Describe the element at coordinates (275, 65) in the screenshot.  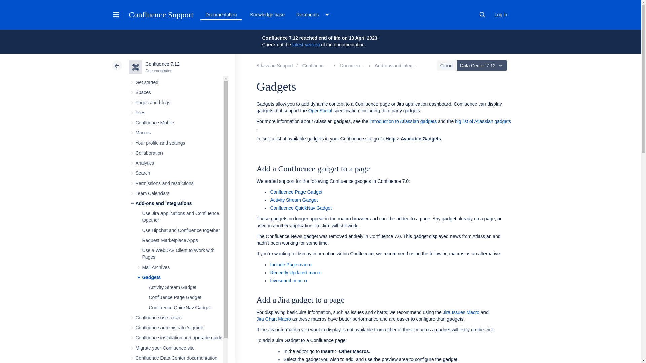
I see `Atlassian Support` at that location.